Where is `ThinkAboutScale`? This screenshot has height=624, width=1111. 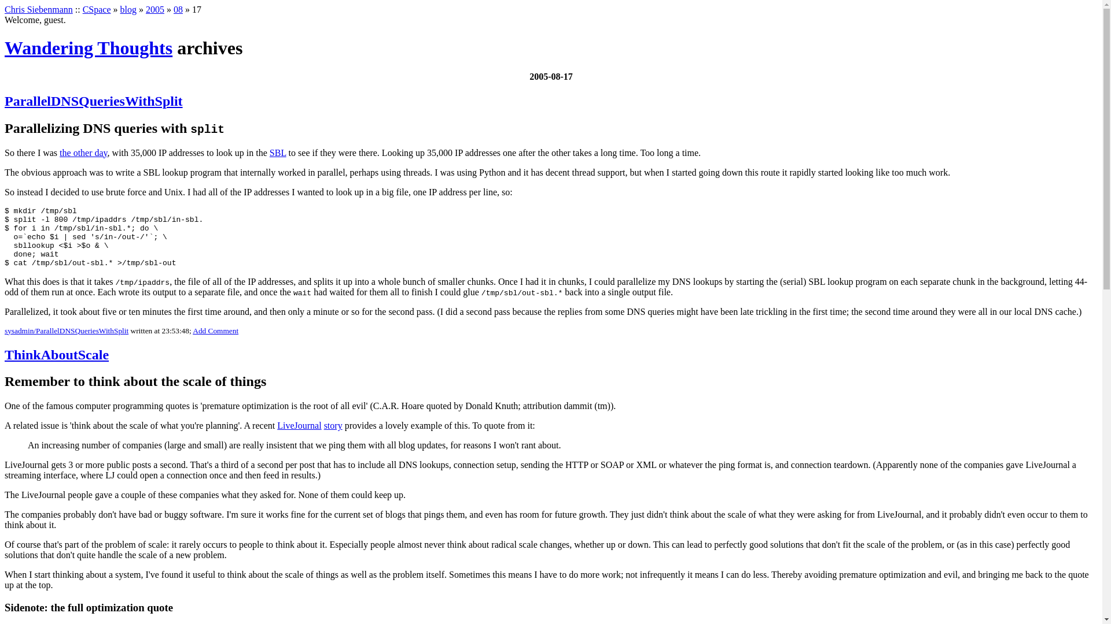 ThinkAboutScale is located at coordinates (57, 354).